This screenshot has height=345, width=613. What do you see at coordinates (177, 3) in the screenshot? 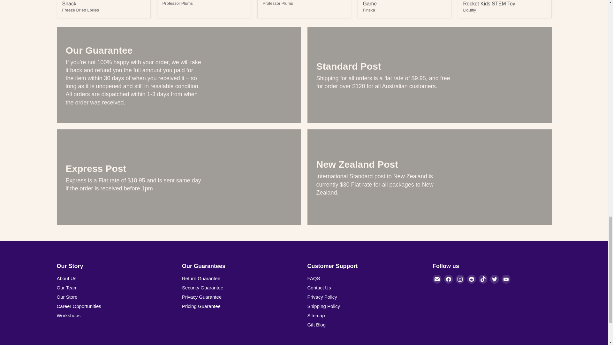
I see `Professor Plums` at bounding box center [177, 3].